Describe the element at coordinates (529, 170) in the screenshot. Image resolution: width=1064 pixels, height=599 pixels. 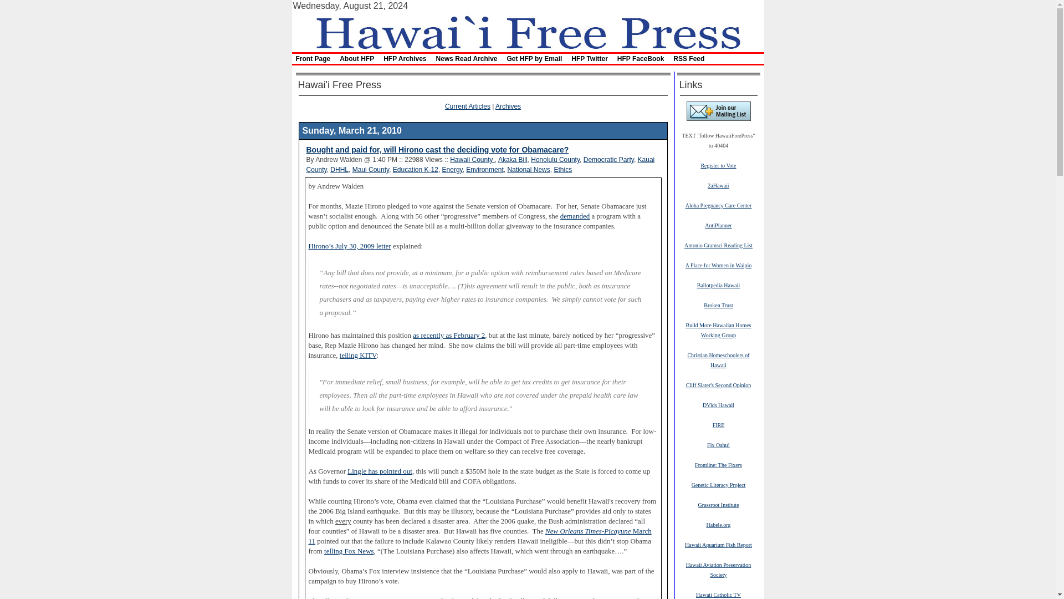
I see `National News` at that location.